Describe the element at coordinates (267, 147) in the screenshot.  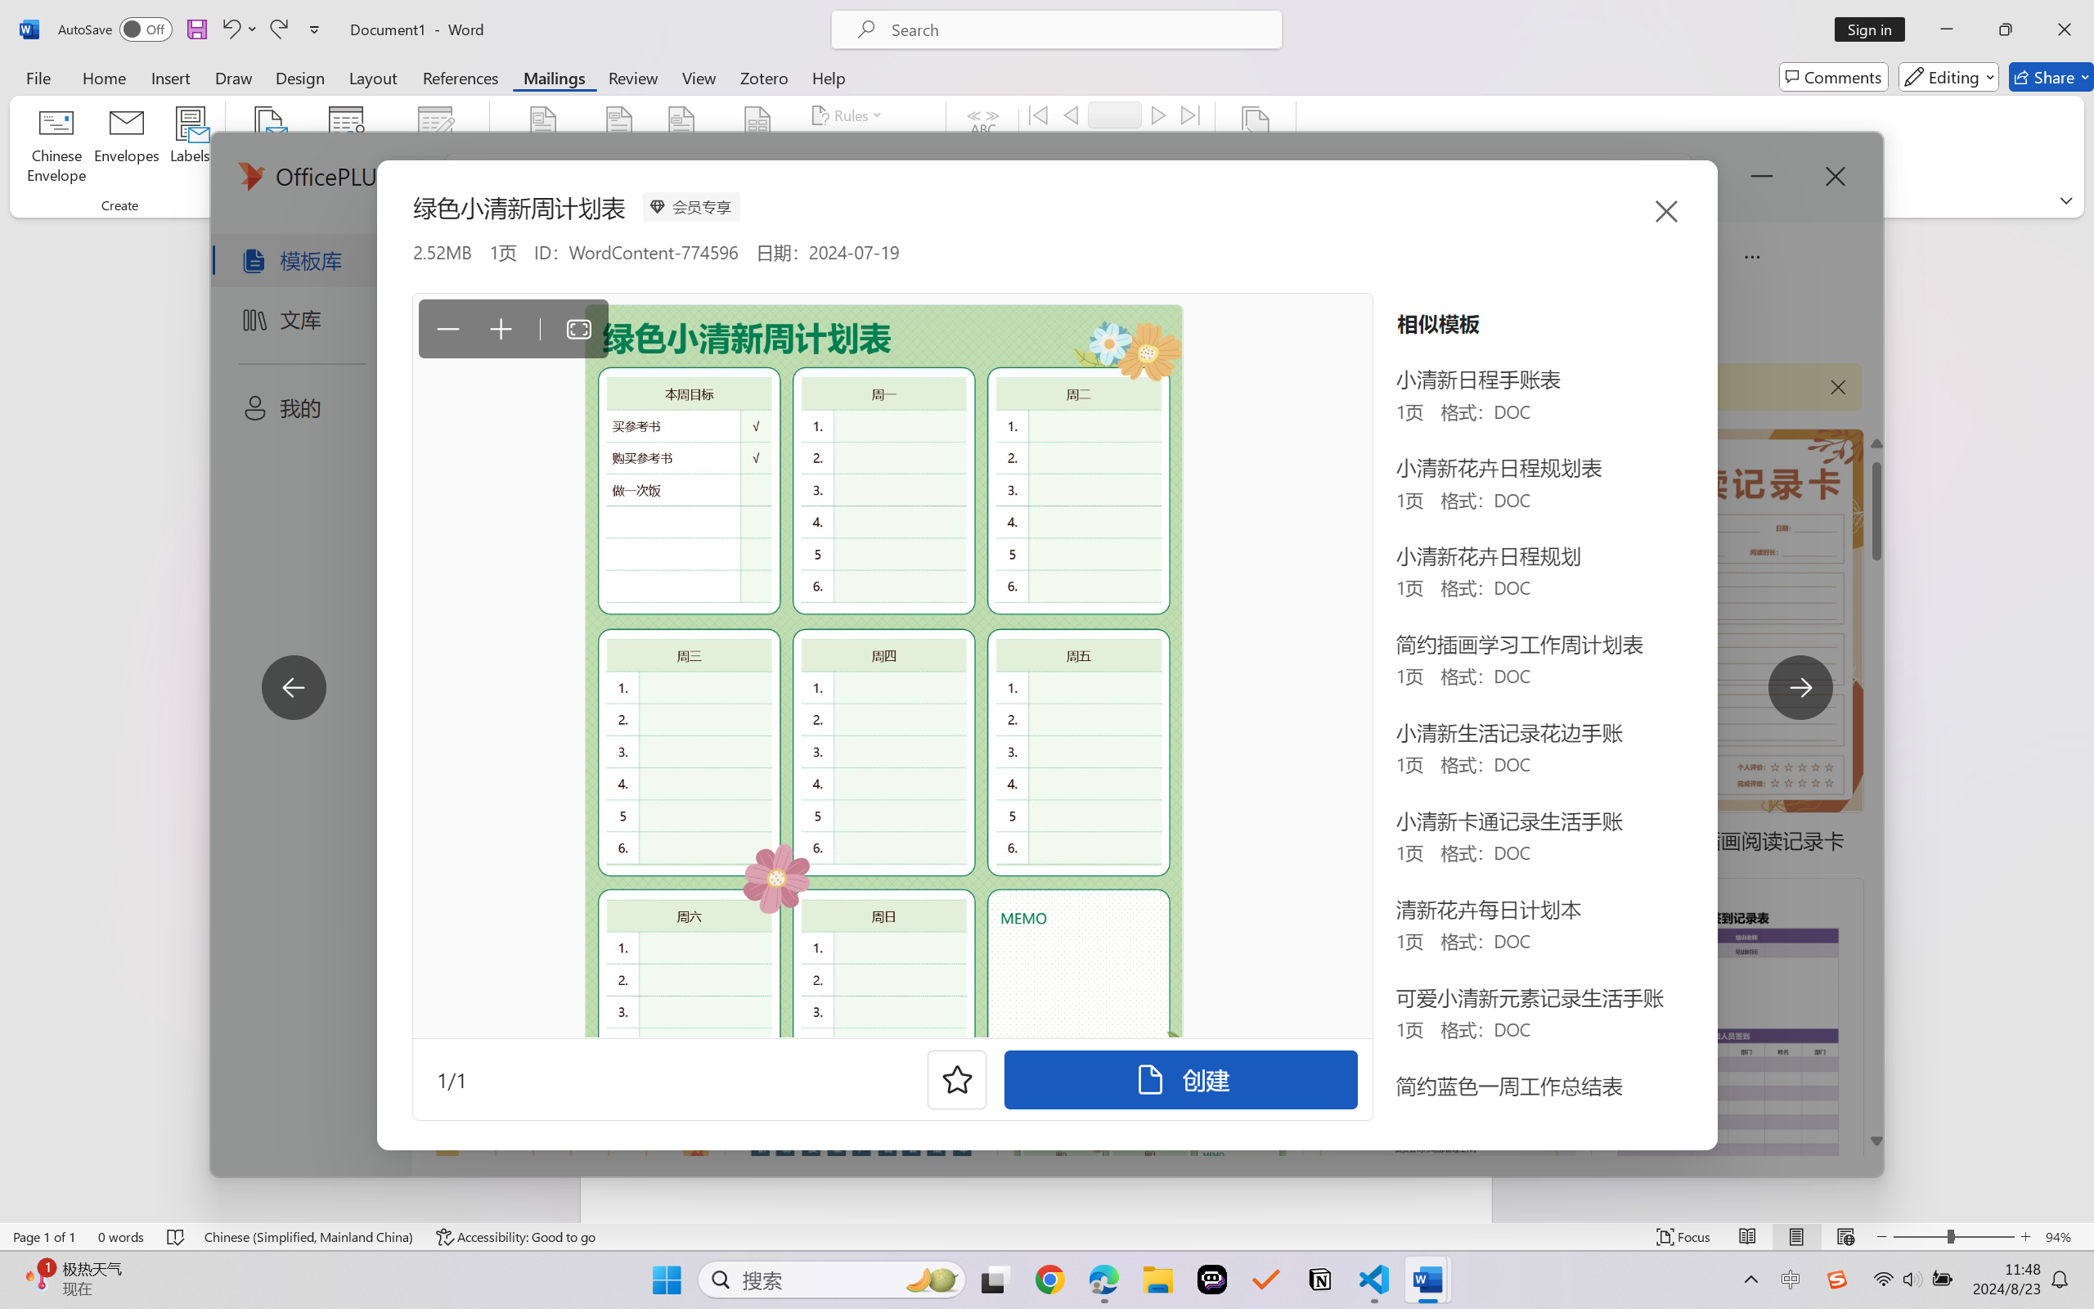
I see `Start Mail Merge` at that location.